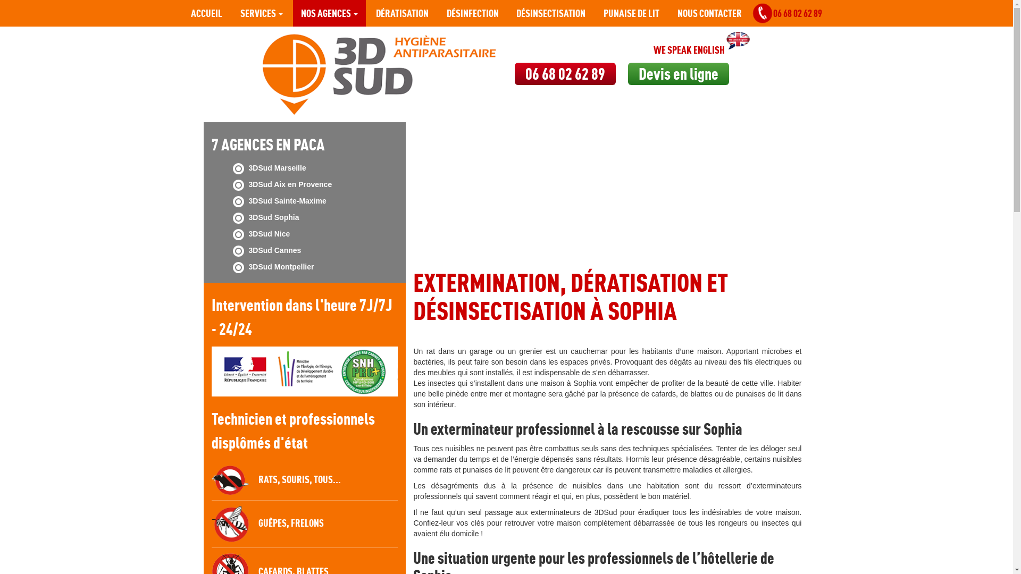 The width and height of the screenshot is (1021, 574). Describe the element at coordinates (282, 267) in the screenshot. I see `3DSud Montpellier` at that location.